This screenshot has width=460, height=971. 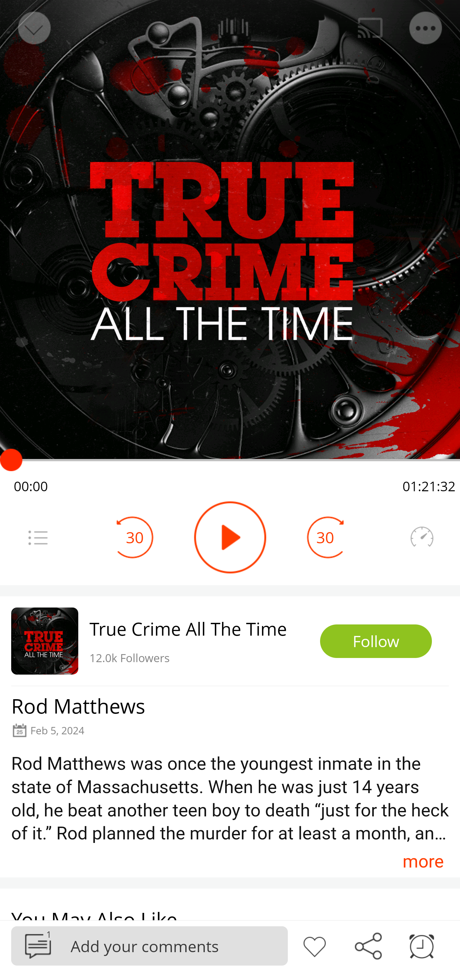 I want to click on Cast. Disconnected, so click(x=370, y=28).